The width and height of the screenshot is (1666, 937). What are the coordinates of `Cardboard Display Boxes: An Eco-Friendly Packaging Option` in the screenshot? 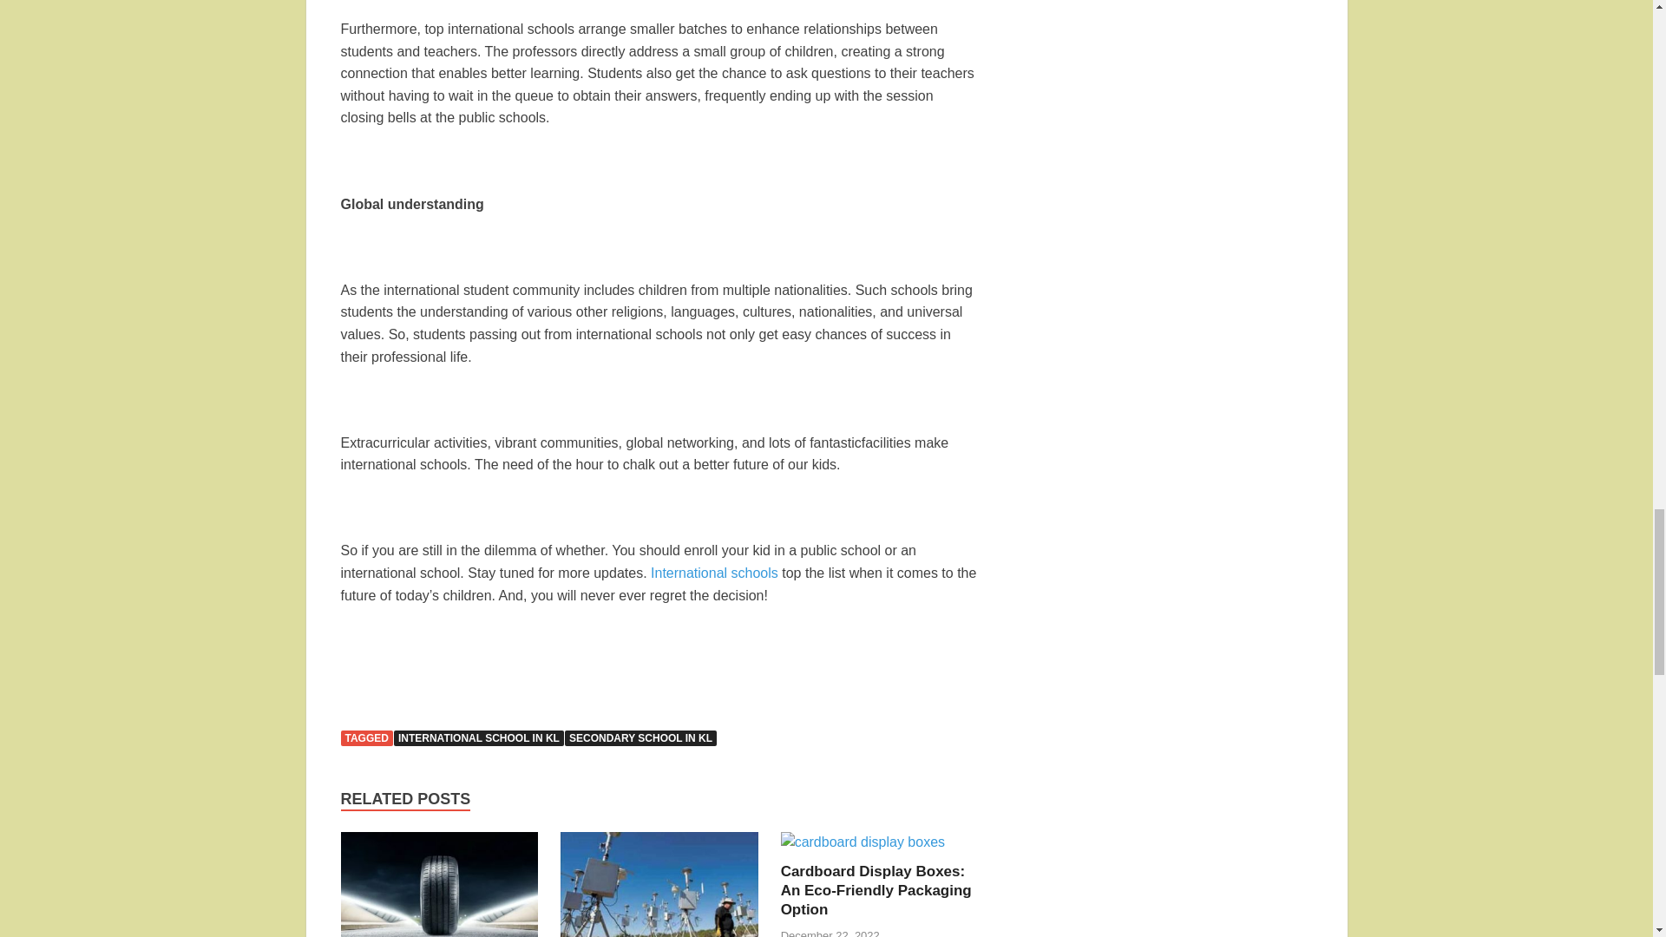 It's located at (876, 890).